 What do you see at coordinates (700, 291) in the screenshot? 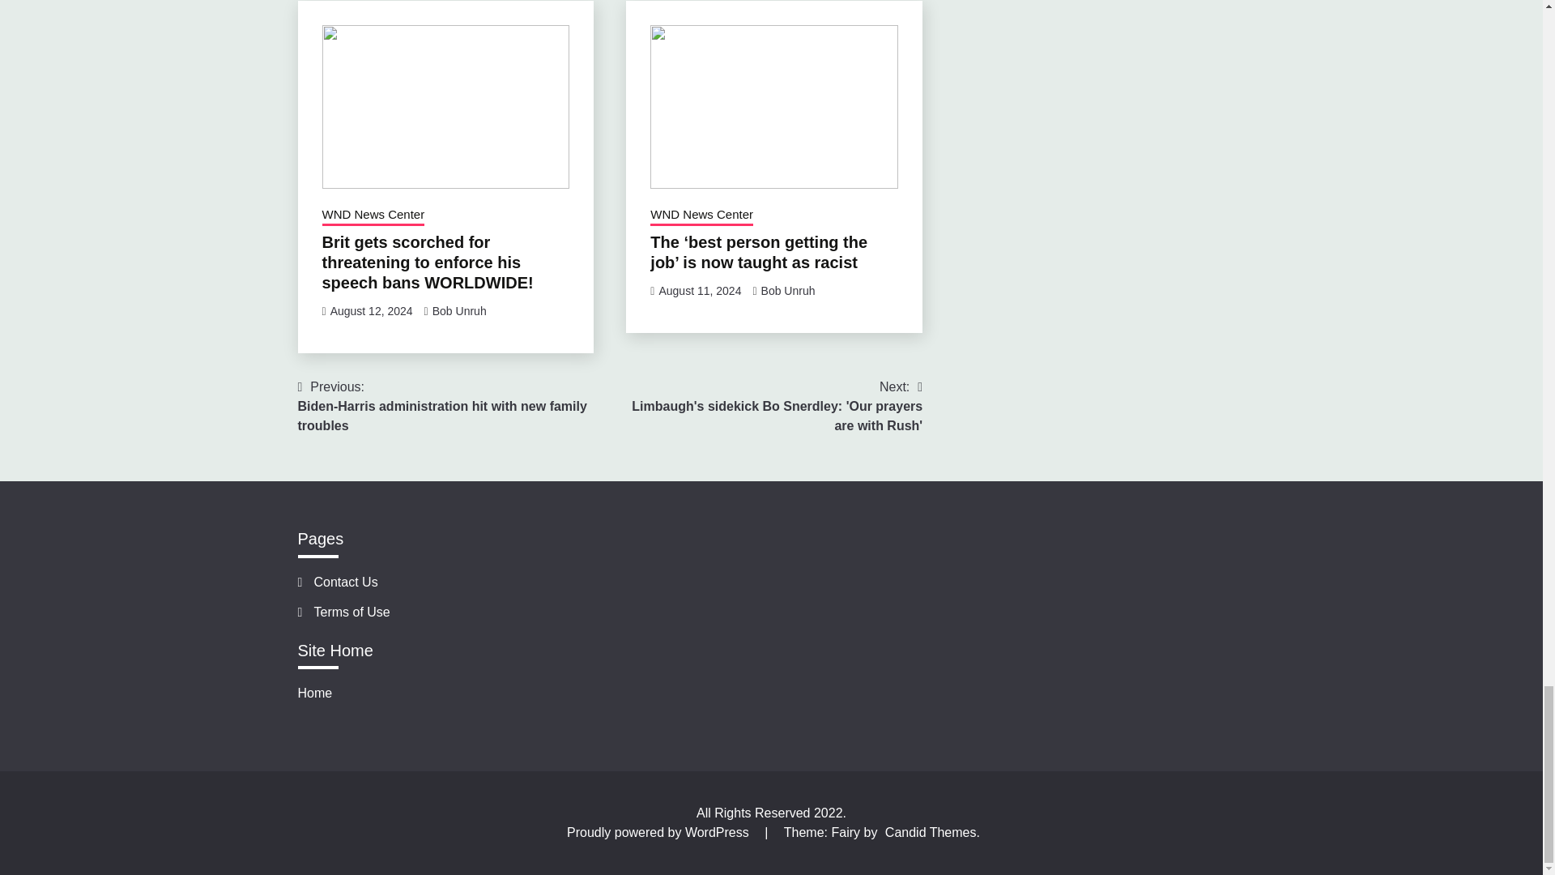
I see `August 11, 2024` at bounding box center [700, 291].